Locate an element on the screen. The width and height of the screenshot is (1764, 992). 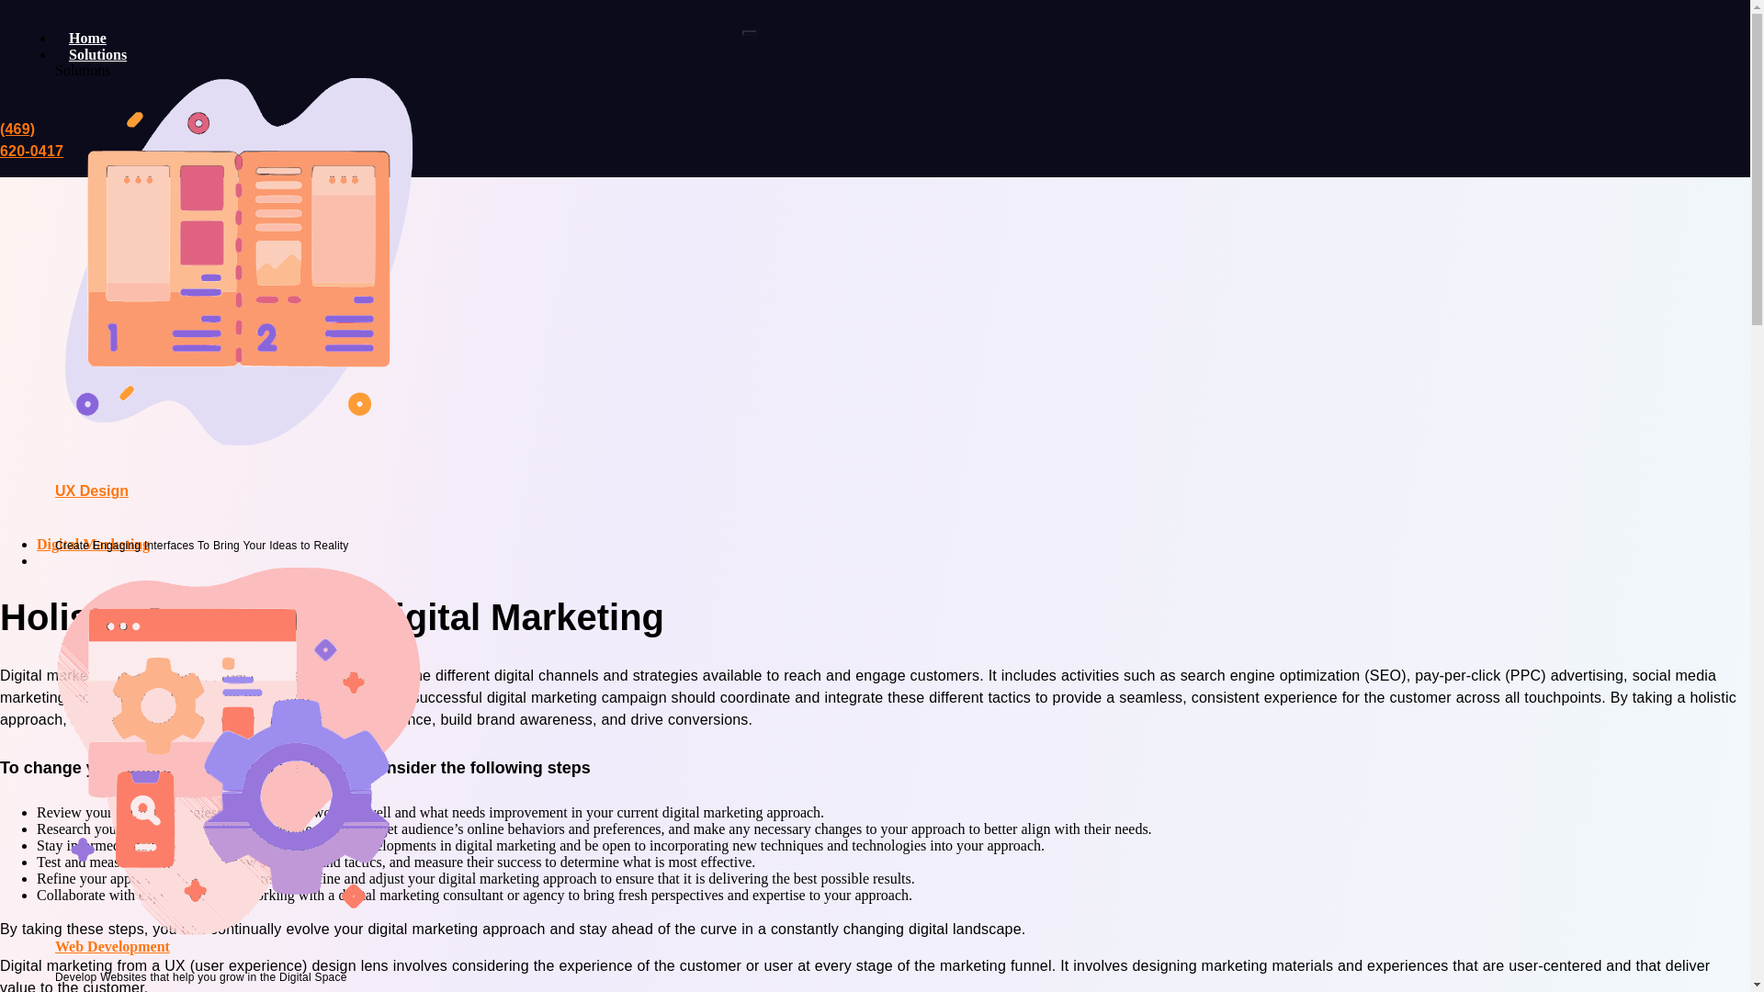
UX Design is located at coordinates (92, 490).